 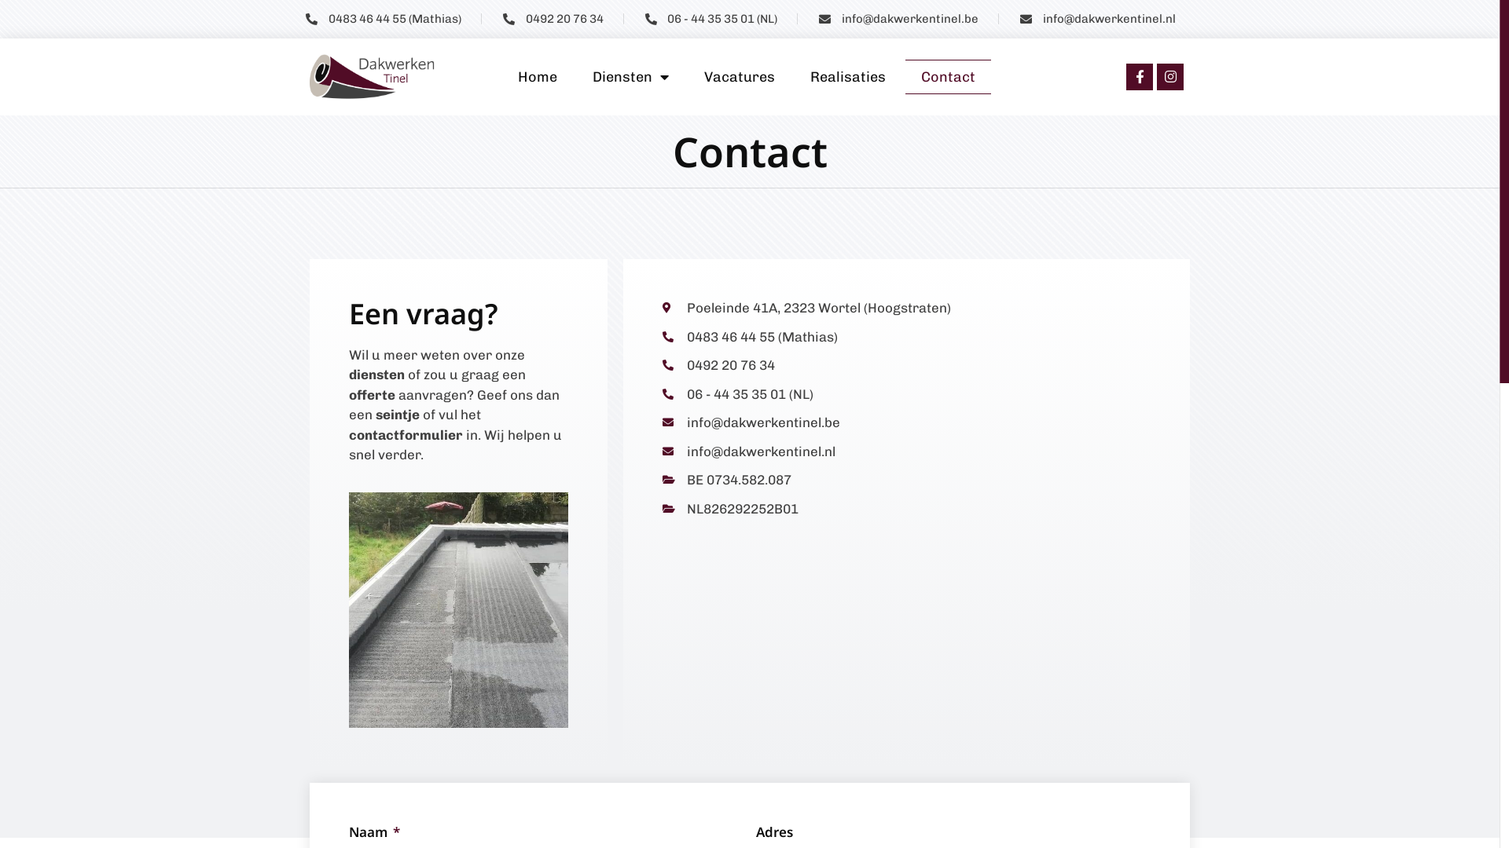 What do you see at coordinates (898, 19) in the screenshot?
I see `info@dakwerkentinel.be` at bounding box center [898, 19].